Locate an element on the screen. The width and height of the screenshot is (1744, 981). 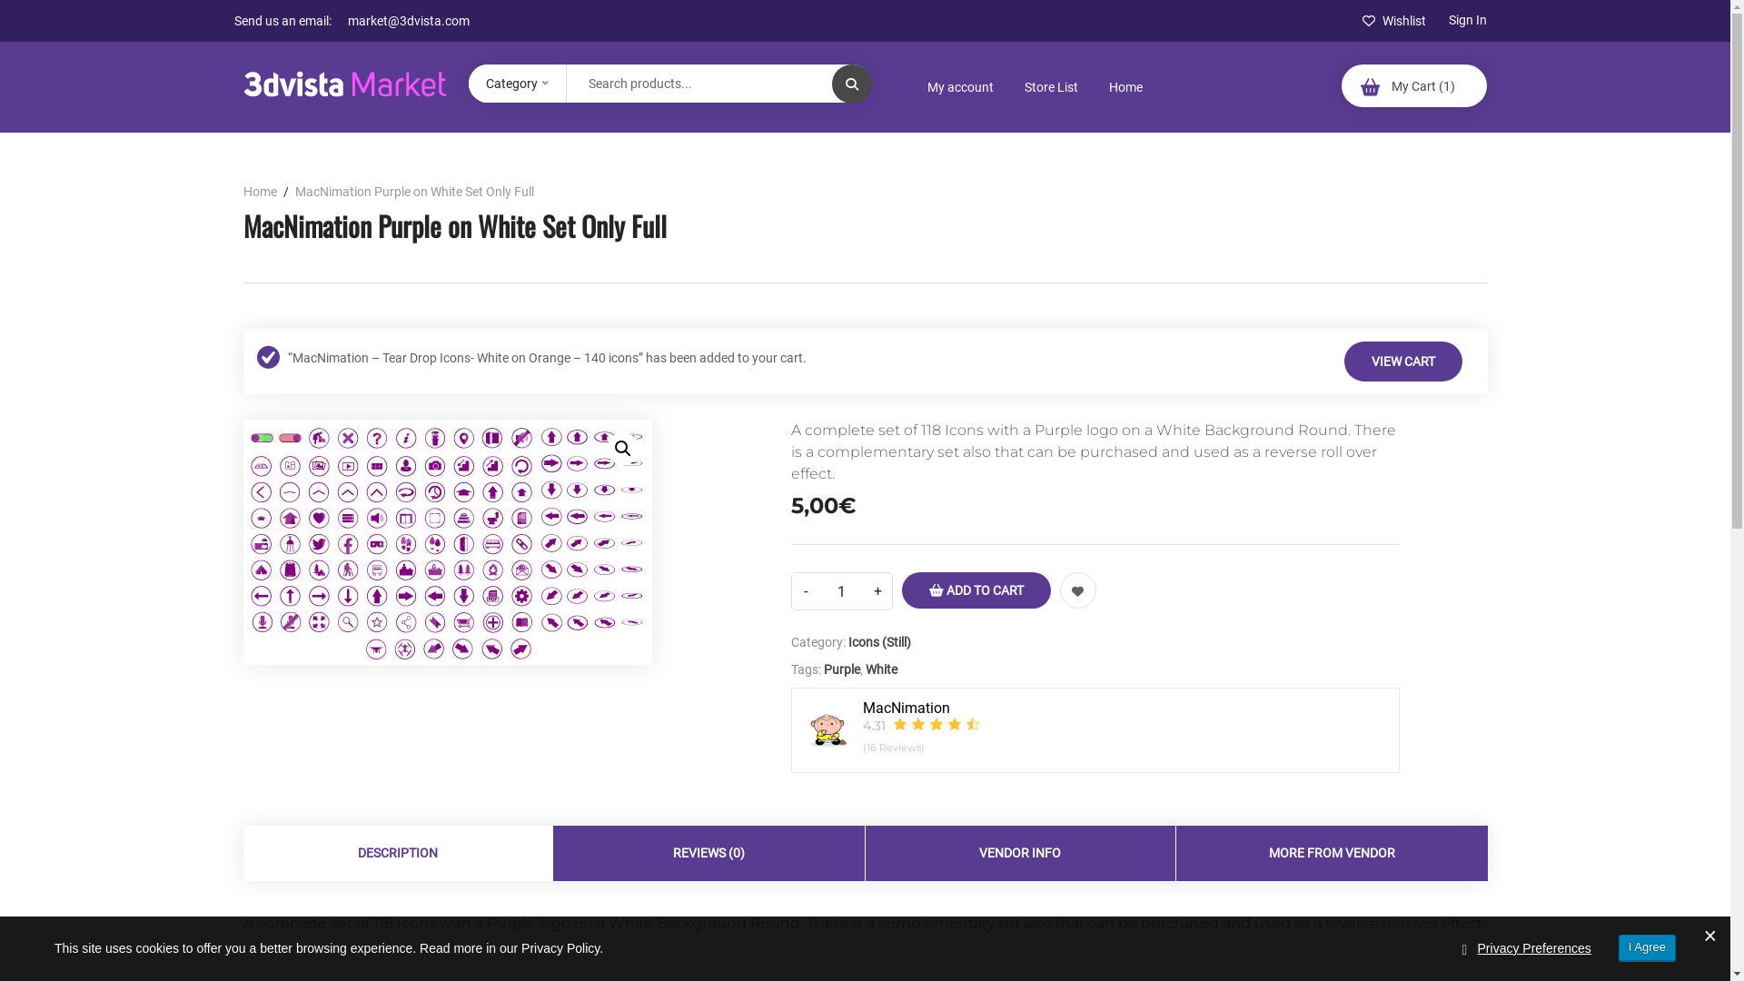
Register is located at coordinates (981, 787).